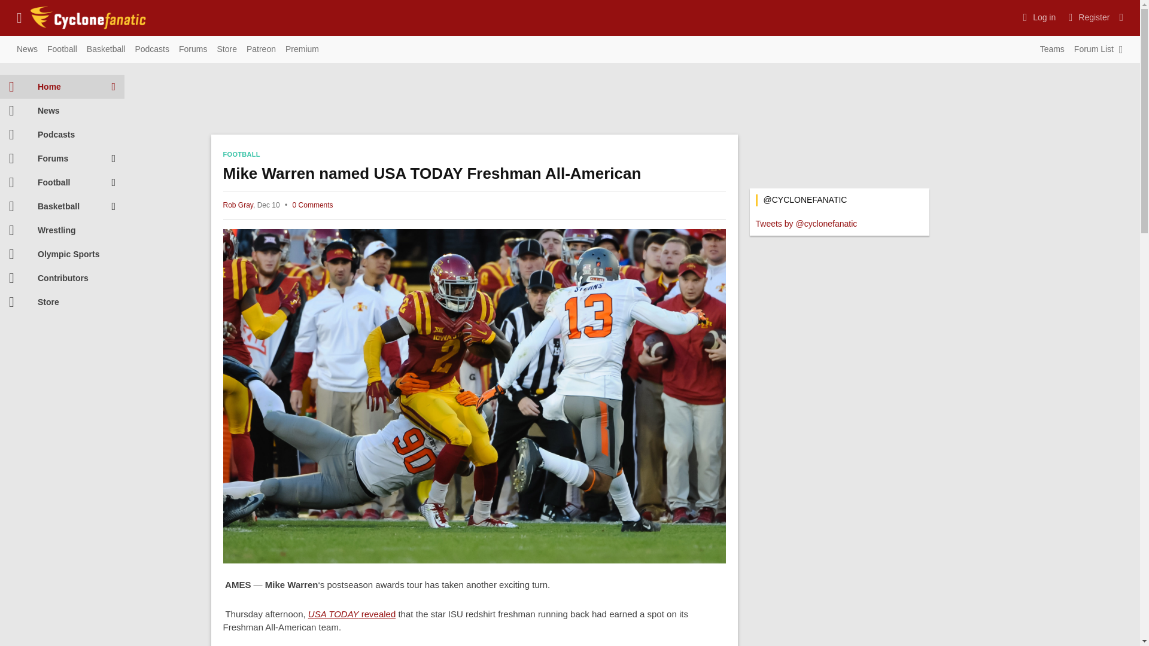 This screenshot has height=646, width=1149. I want to click on Forum List, so click(1094, 50).